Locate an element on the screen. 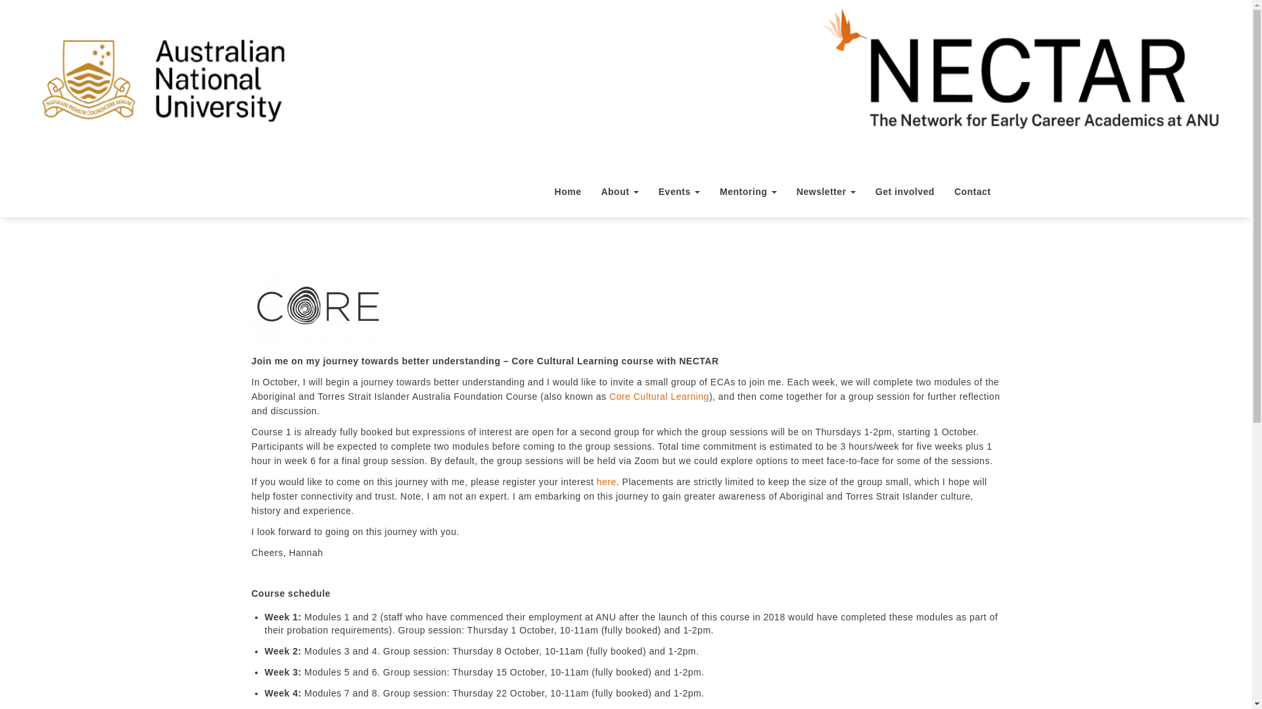 The image size is (1262, 709). Get involved is located at coordinates (904, 192).